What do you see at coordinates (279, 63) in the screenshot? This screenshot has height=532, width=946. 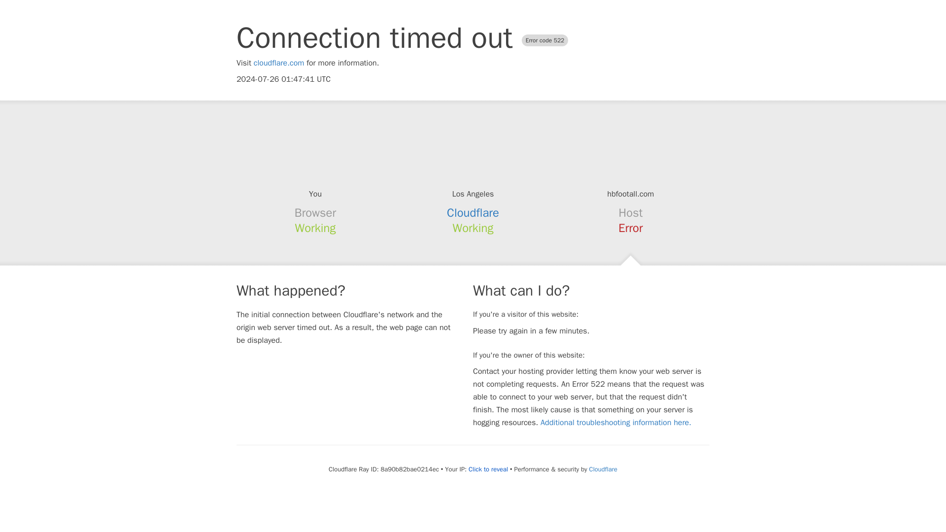 I see `cloudflare.com` at bounding box center [279, 63].